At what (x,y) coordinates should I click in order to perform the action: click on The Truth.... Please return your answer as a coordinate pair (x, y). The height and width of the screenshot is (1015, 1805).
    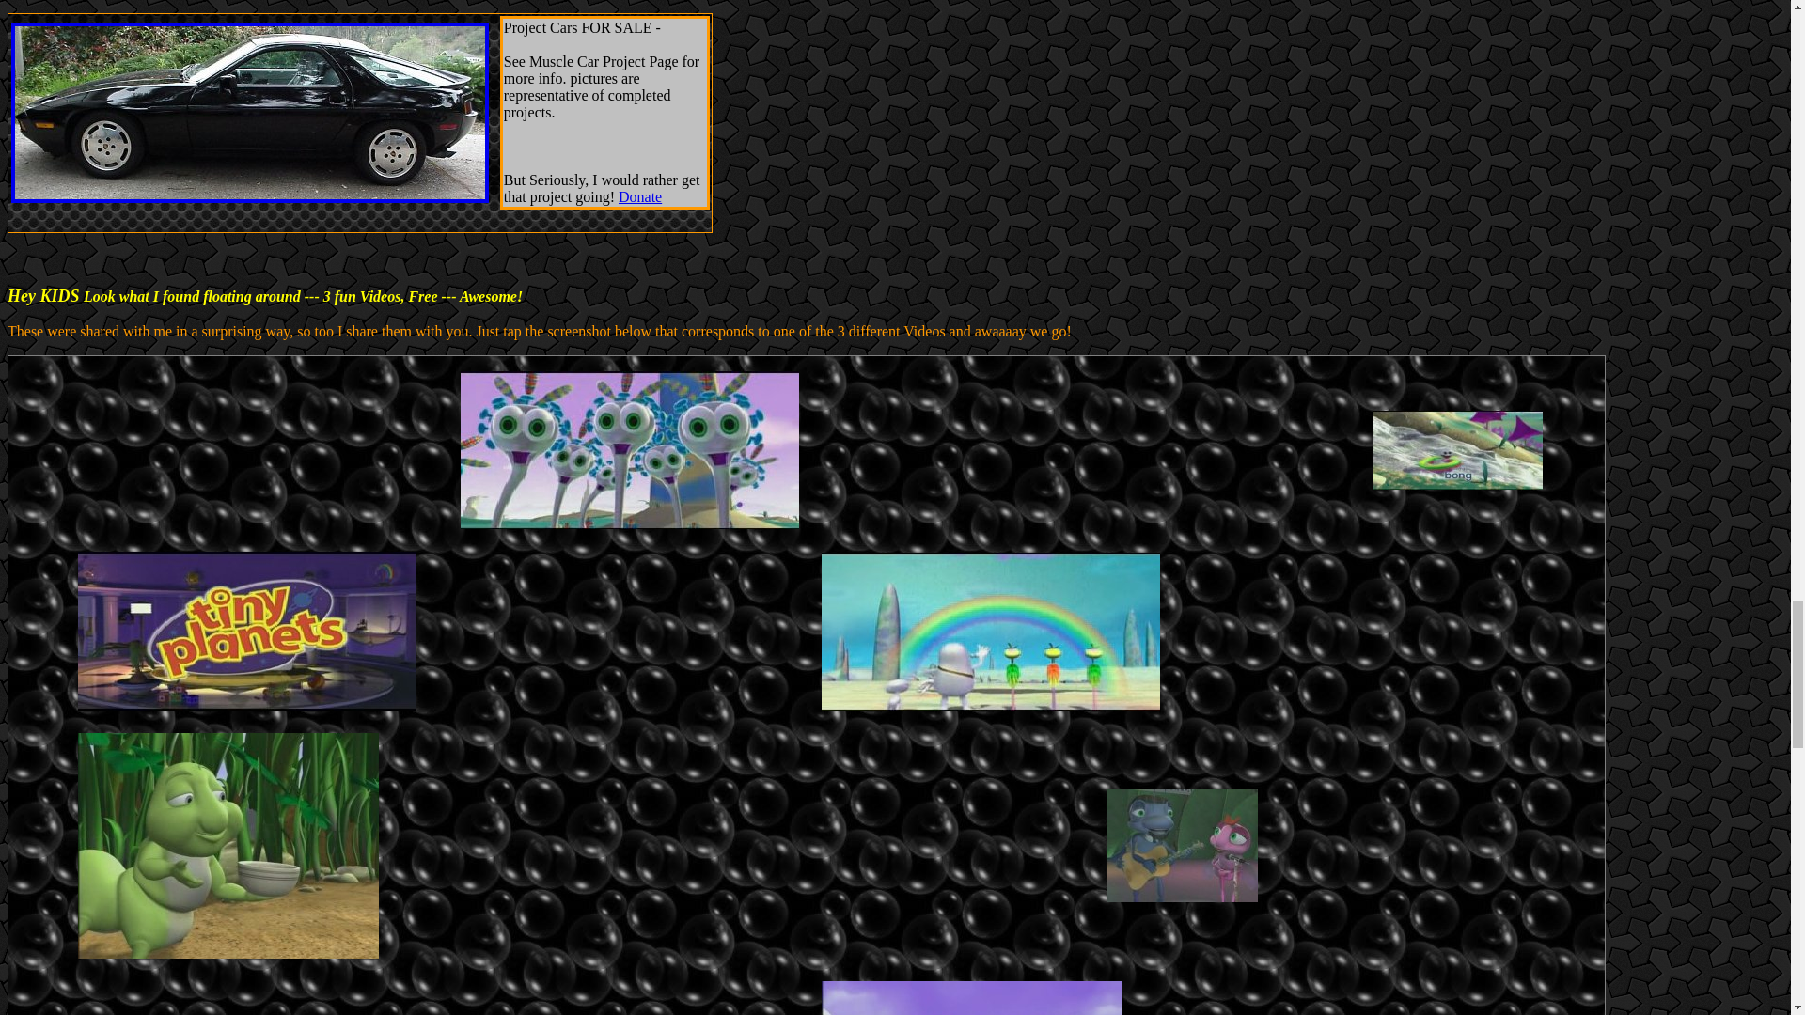
    Looking at the image, I should click on (1183, 897).